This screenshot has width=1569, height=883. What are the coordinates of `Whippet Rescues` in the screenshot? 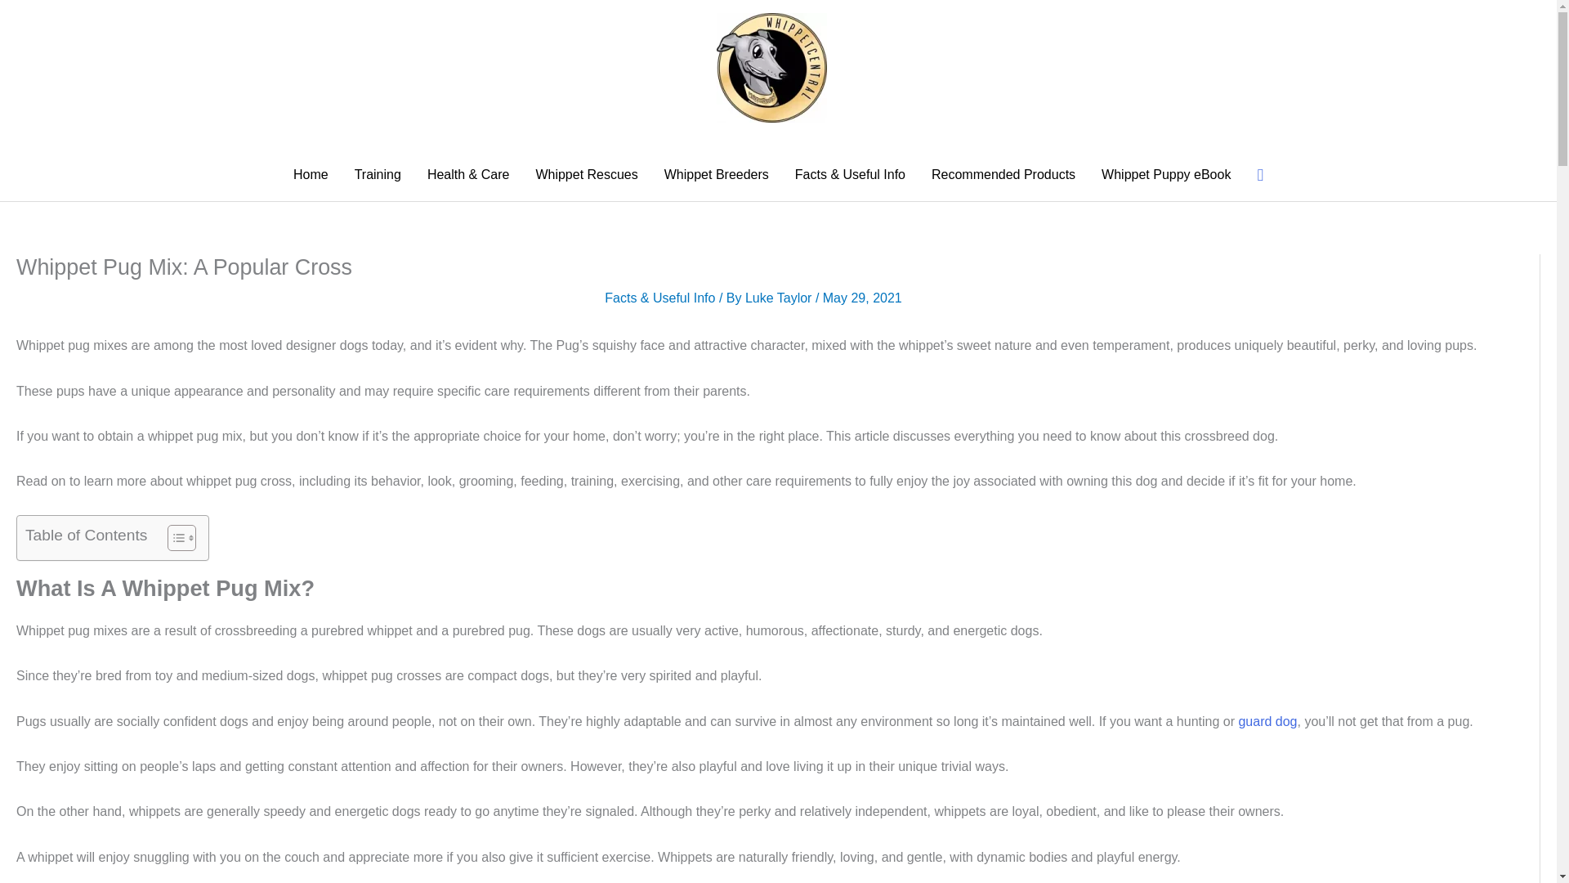 It's located at (587, 175).